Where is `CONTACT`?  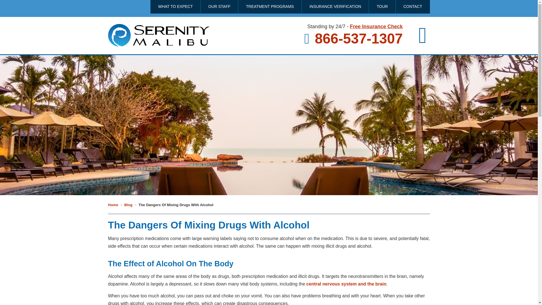 CONTACT is located at coordinates (413, 7).